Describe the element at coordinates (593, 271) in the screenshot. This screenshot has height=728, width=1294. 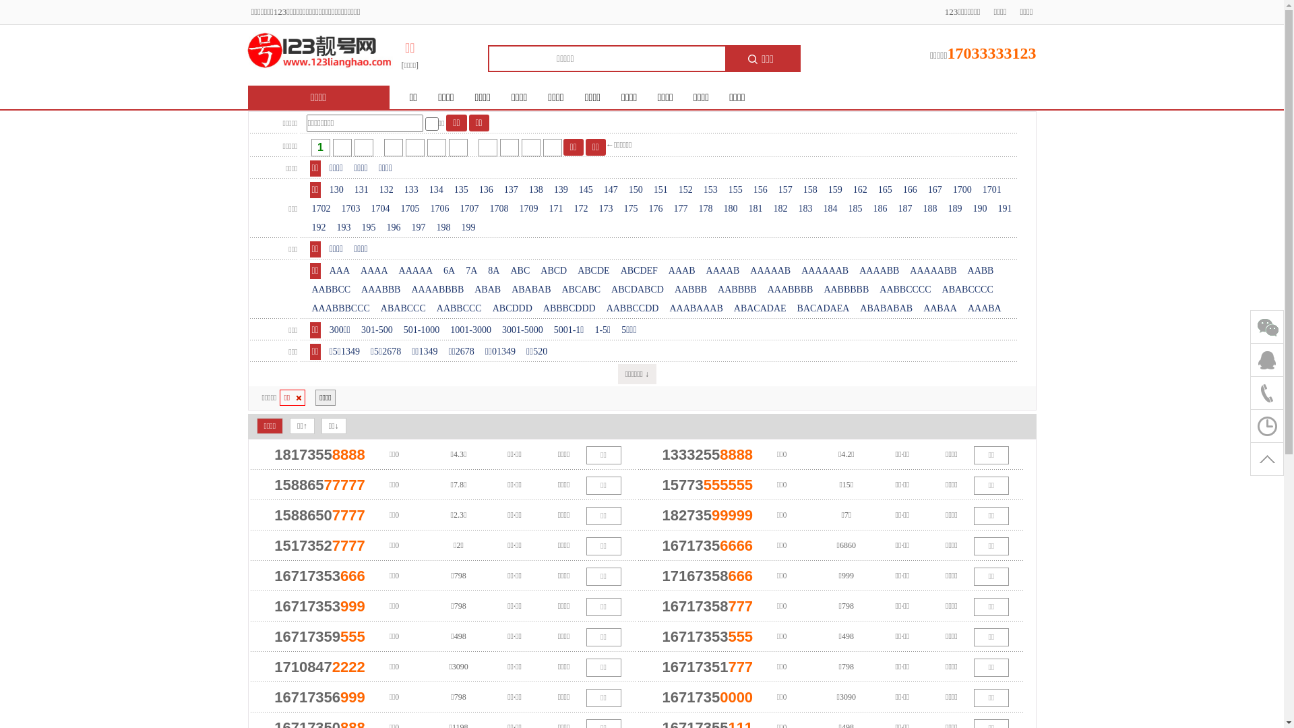
I see `ABCDE` at that location.